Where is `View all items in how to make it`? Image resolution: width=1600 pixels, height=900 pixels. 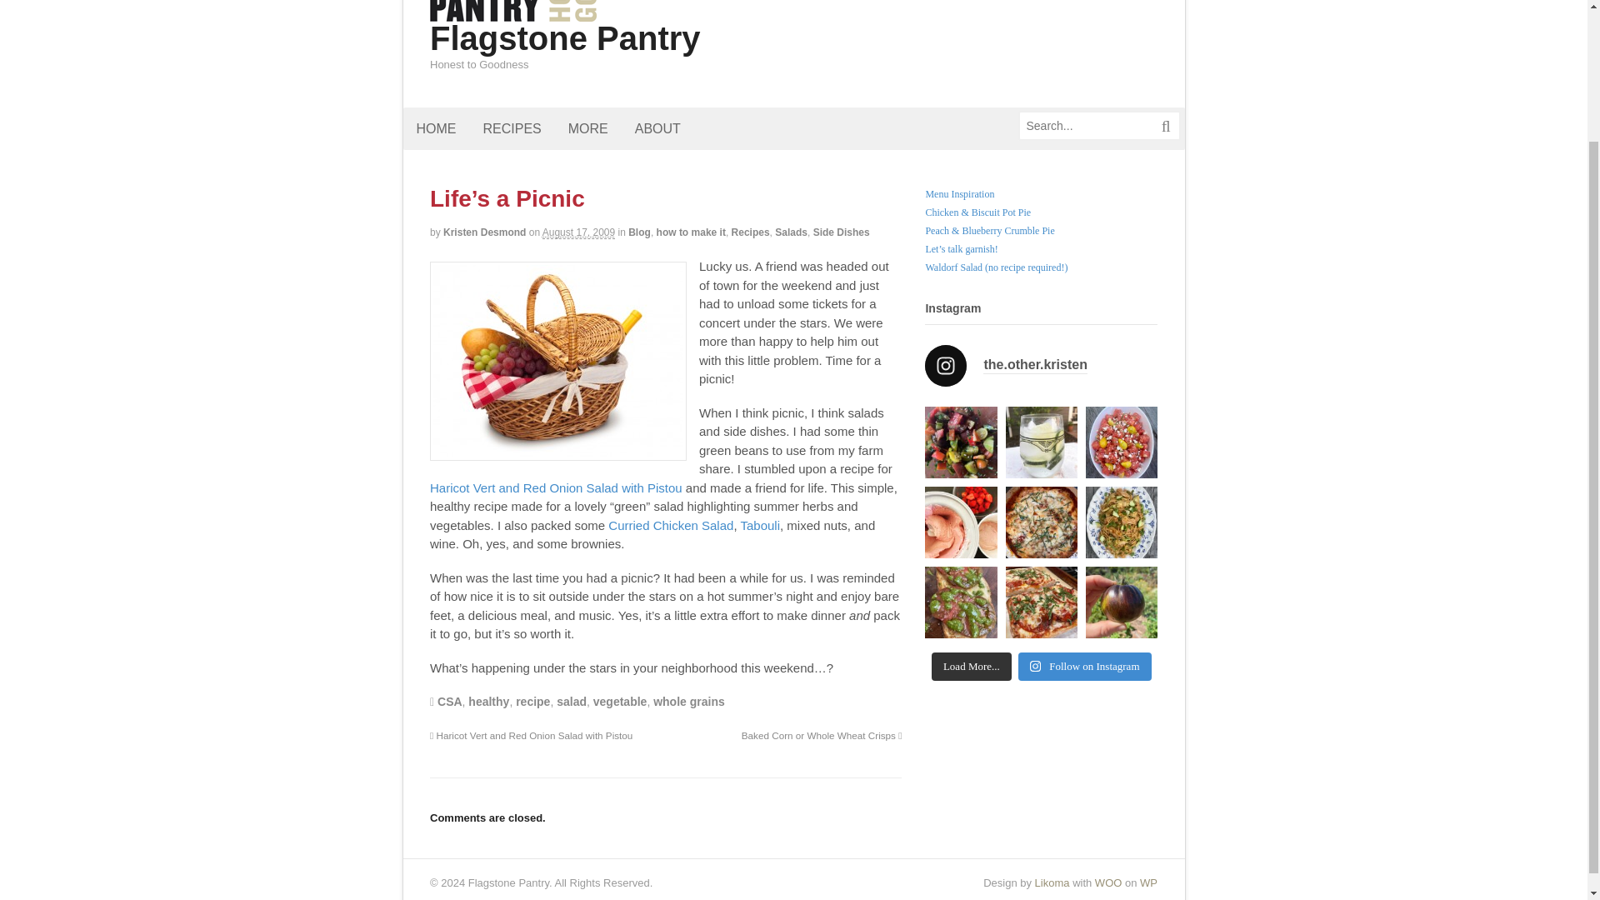
View all items in how to make it is located at coordinates (691, 232).